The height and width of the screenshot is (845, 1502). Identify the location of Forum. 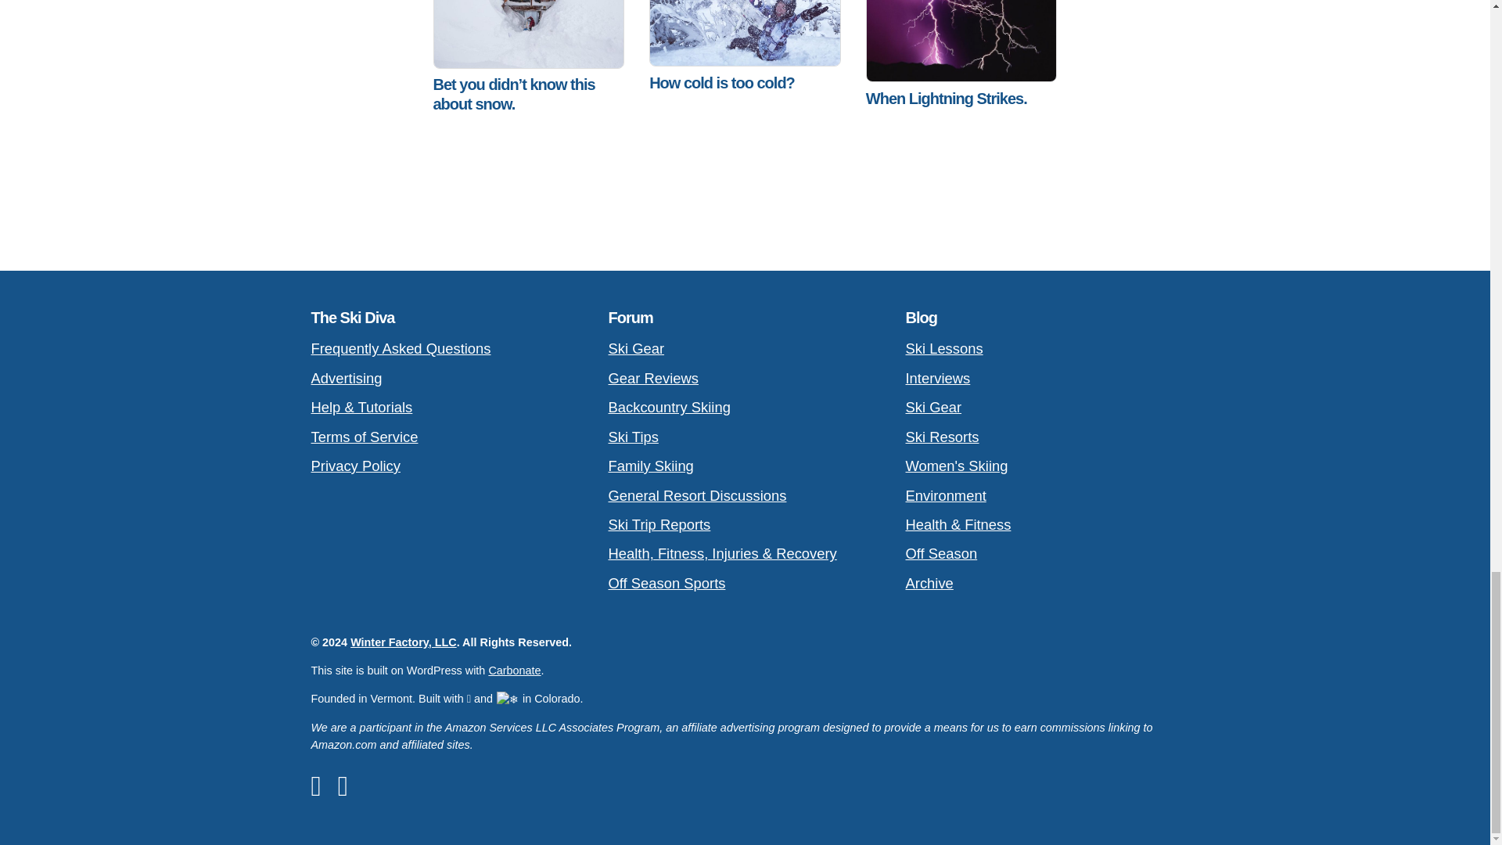
(631, 318).